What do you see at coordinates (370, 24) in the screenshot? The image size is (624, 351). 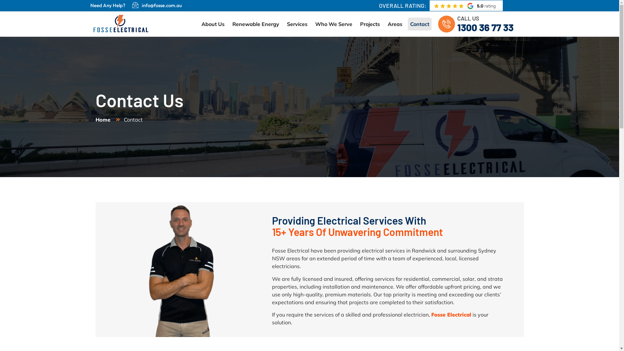 I see `Projects` at bounding box center [370, 24].